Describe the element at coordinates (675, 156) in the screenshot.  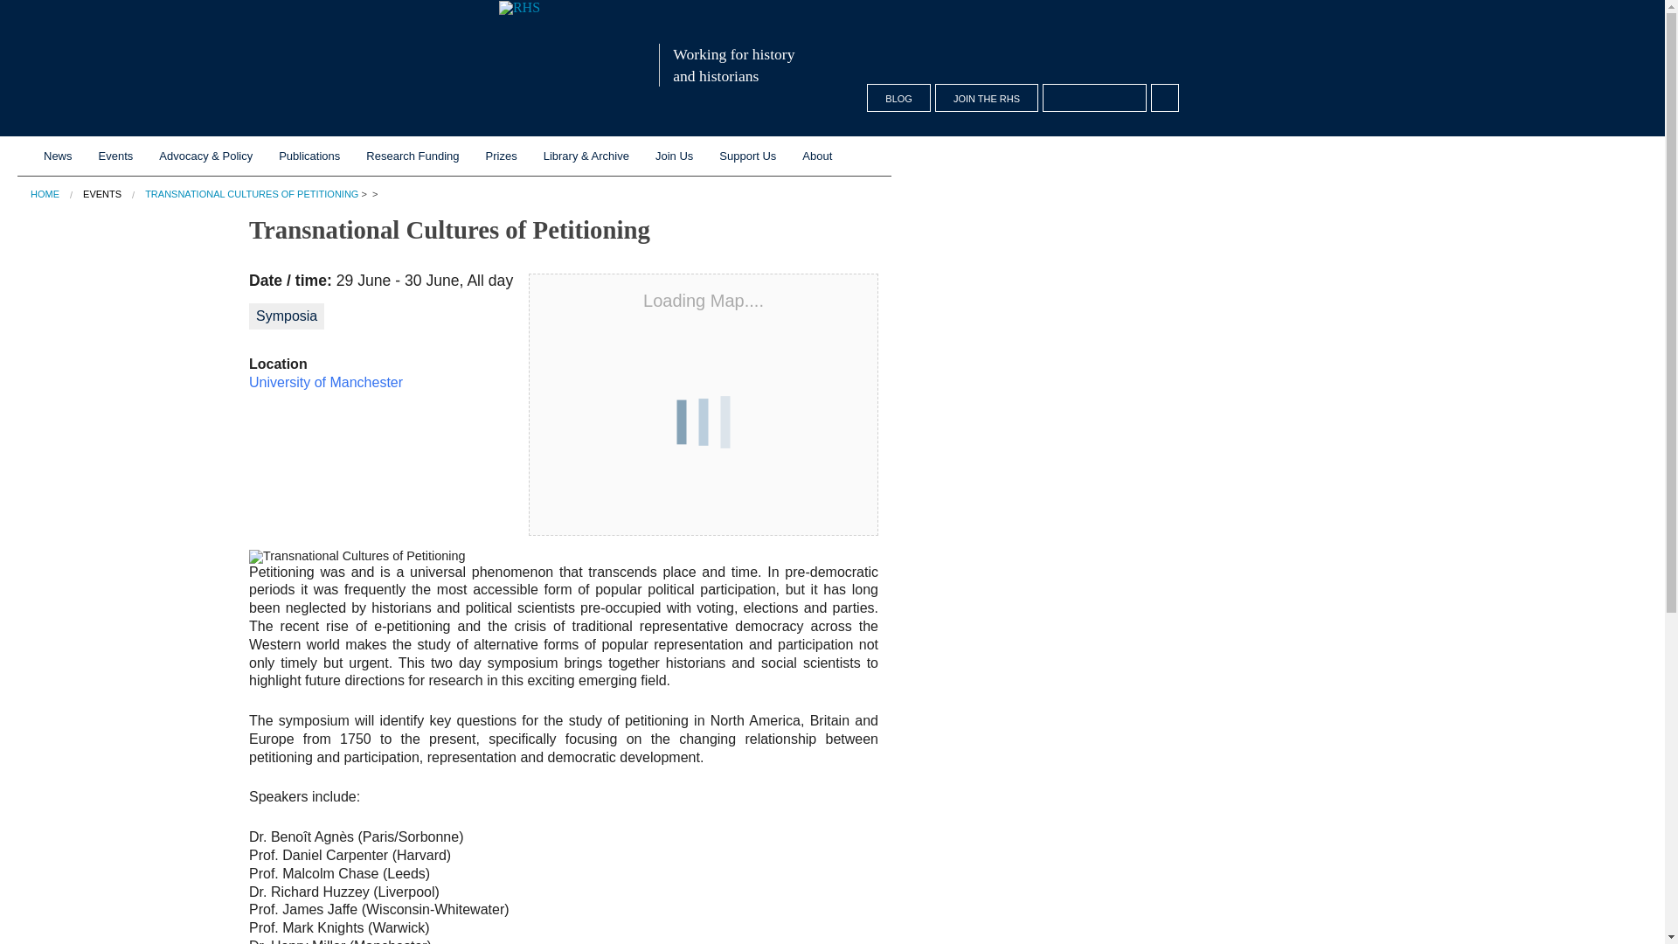
I see `Join Us` at that location.